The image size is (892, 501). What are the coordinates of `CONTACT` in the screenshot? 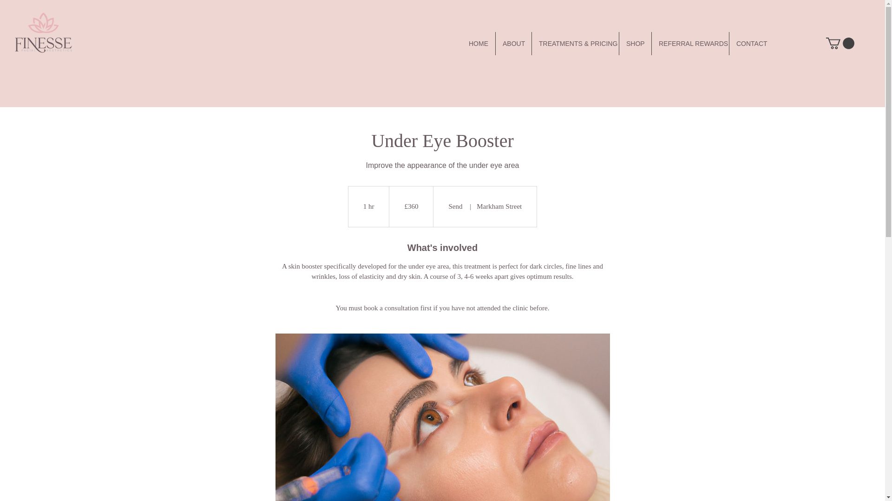 It's located at (752, 44).